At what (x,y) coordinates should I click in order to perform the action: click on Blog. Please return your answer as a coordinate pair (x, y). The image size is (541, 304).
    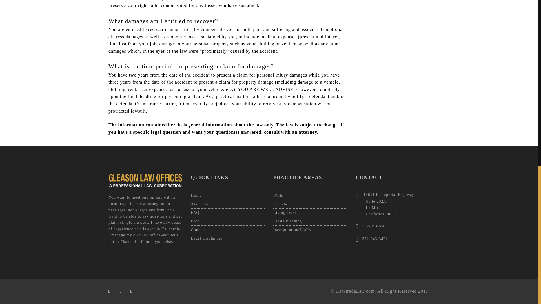
    Looking at the image, I should click on (228, 221).